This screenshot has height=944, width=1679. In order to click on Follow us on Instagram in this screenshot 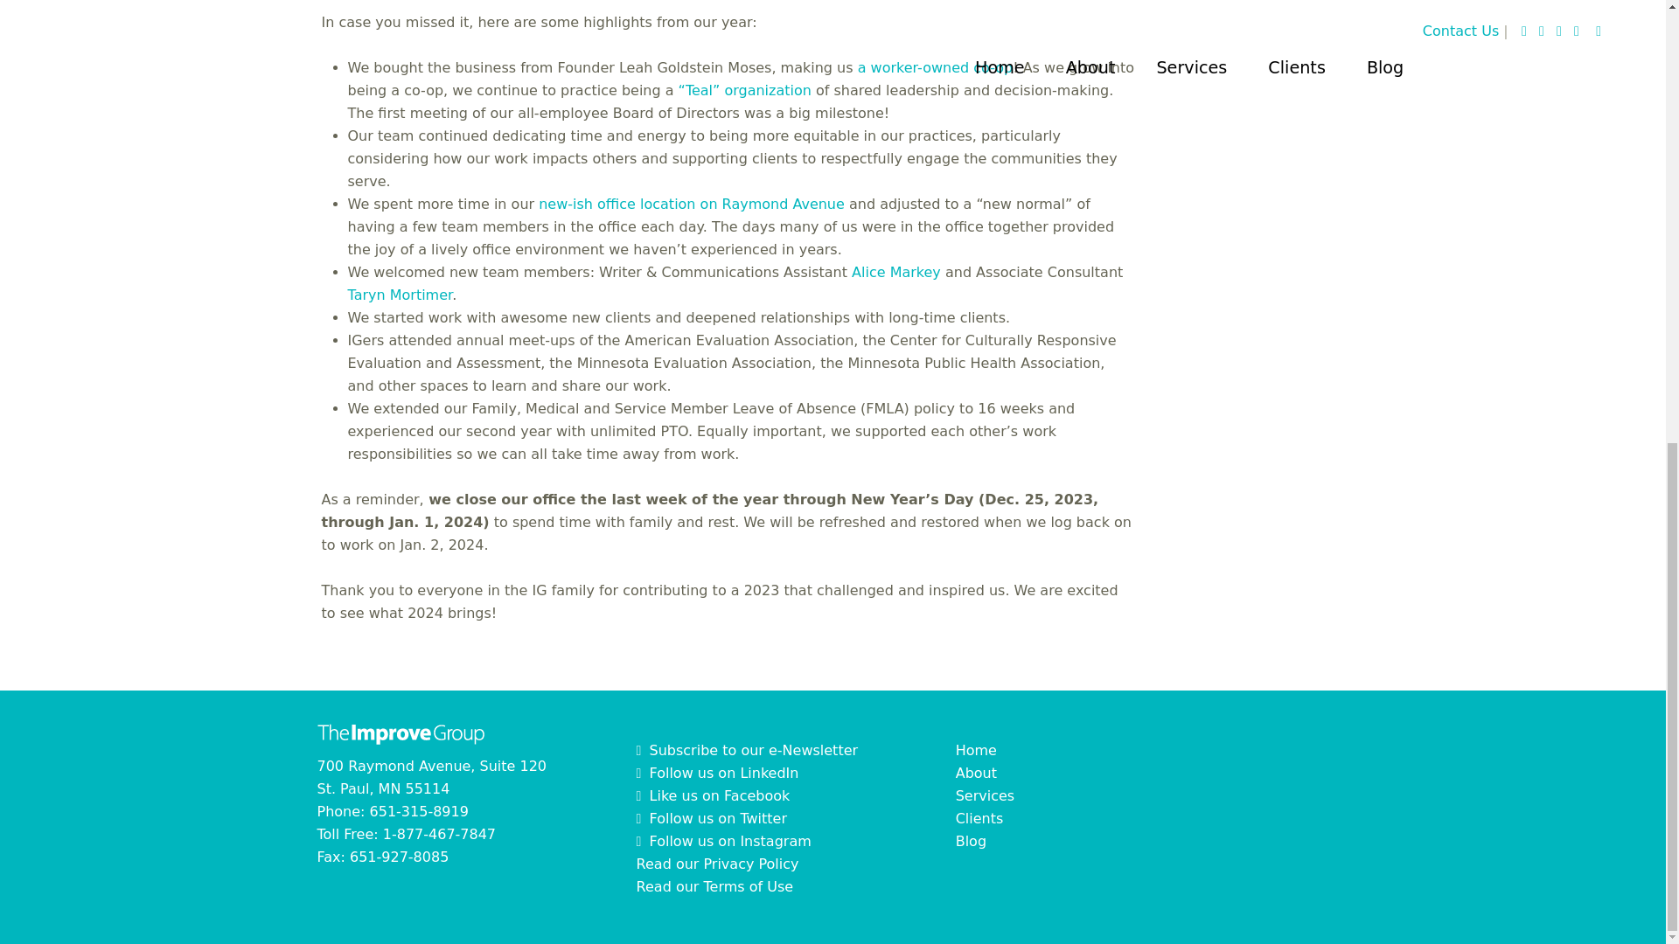, I will do `click(723, 841)`.